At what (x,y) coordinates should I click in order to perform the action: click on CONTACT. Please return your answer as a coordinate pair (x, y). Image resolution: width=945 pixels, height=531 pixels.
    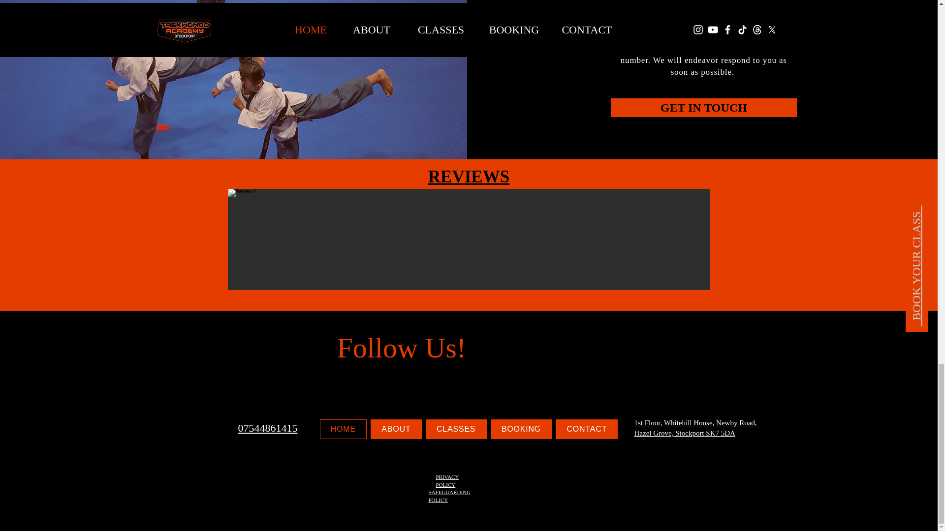
    Looking at the image, I should click on (587, 429).